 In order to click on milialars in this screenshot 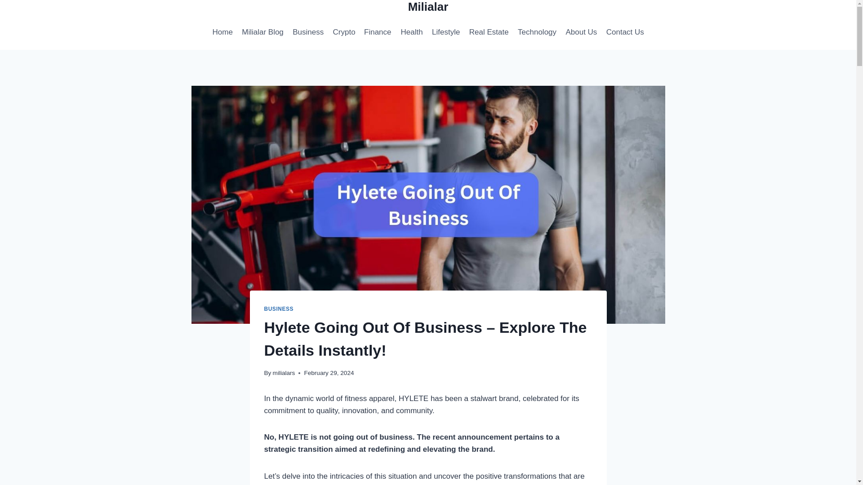, I will do `click(284, 373)`.